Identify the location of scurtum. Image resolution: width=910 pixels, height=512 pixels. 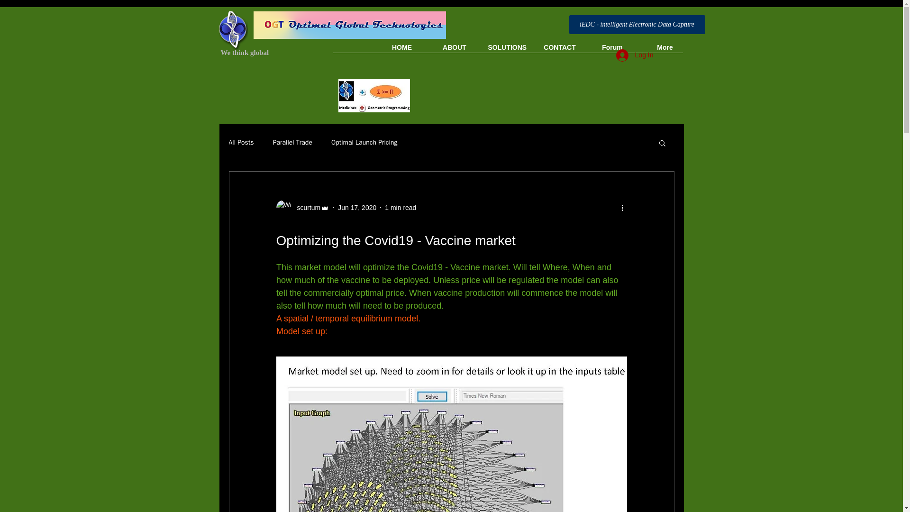
(305, 208).